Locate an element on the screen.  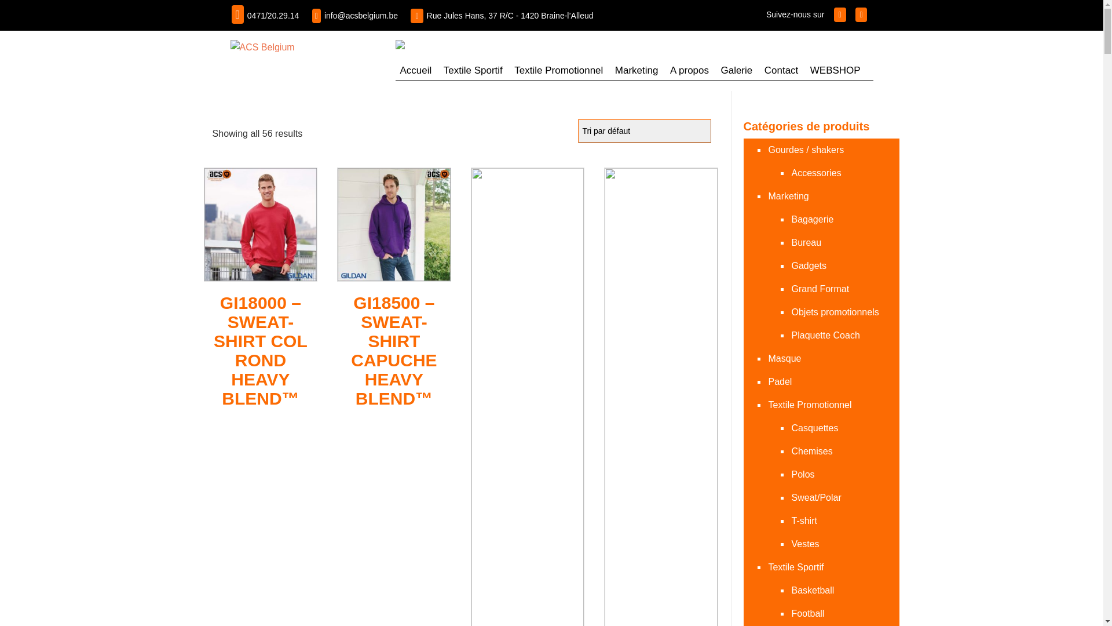
A propos is located at coordinates (689, 71).